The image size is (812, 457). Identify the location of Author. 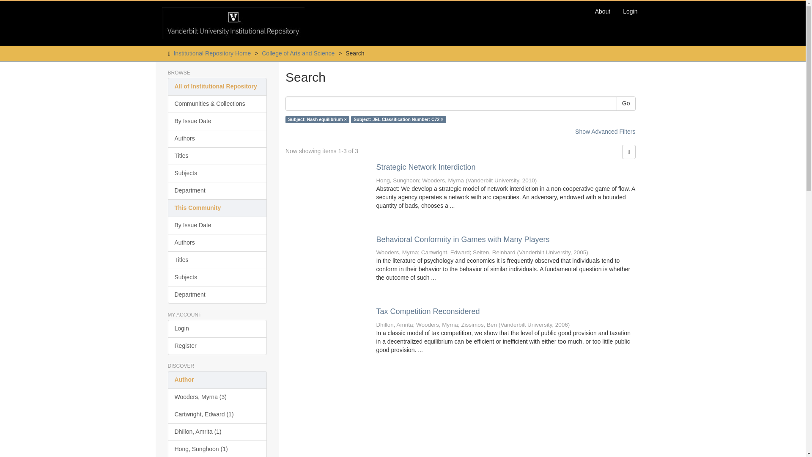
(217, 380).